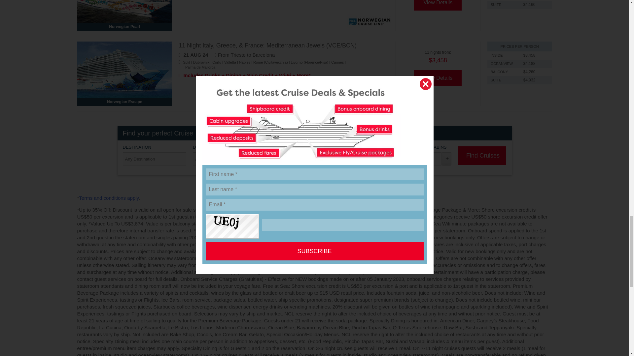 The height and width of the screenshot is (356, 634). Describe the element at coordinates (370, 97) in the screenshot. I see `Norwegian Cruise Line` at that location.